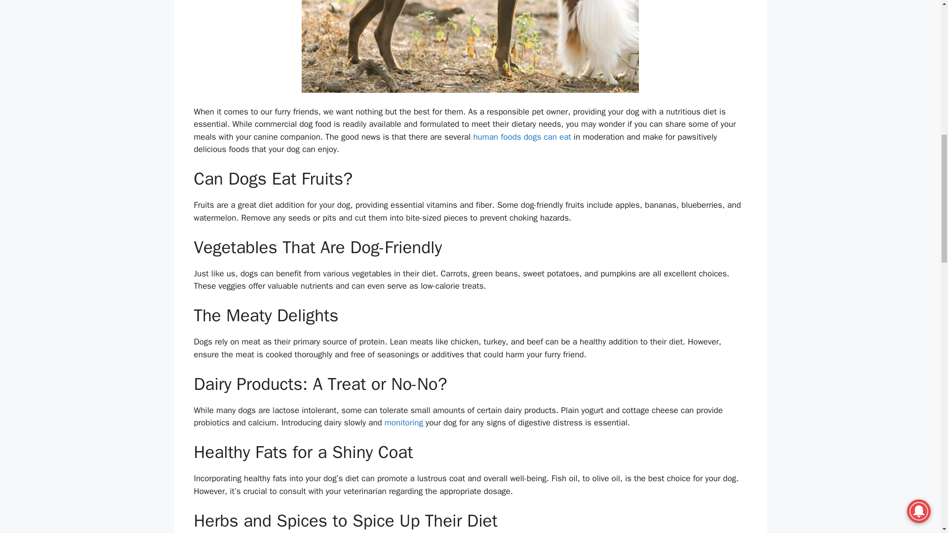  What do you see at coordinates (404, 422) in the screenshot?
I see `monitoring` at bounding box center [404, 422].